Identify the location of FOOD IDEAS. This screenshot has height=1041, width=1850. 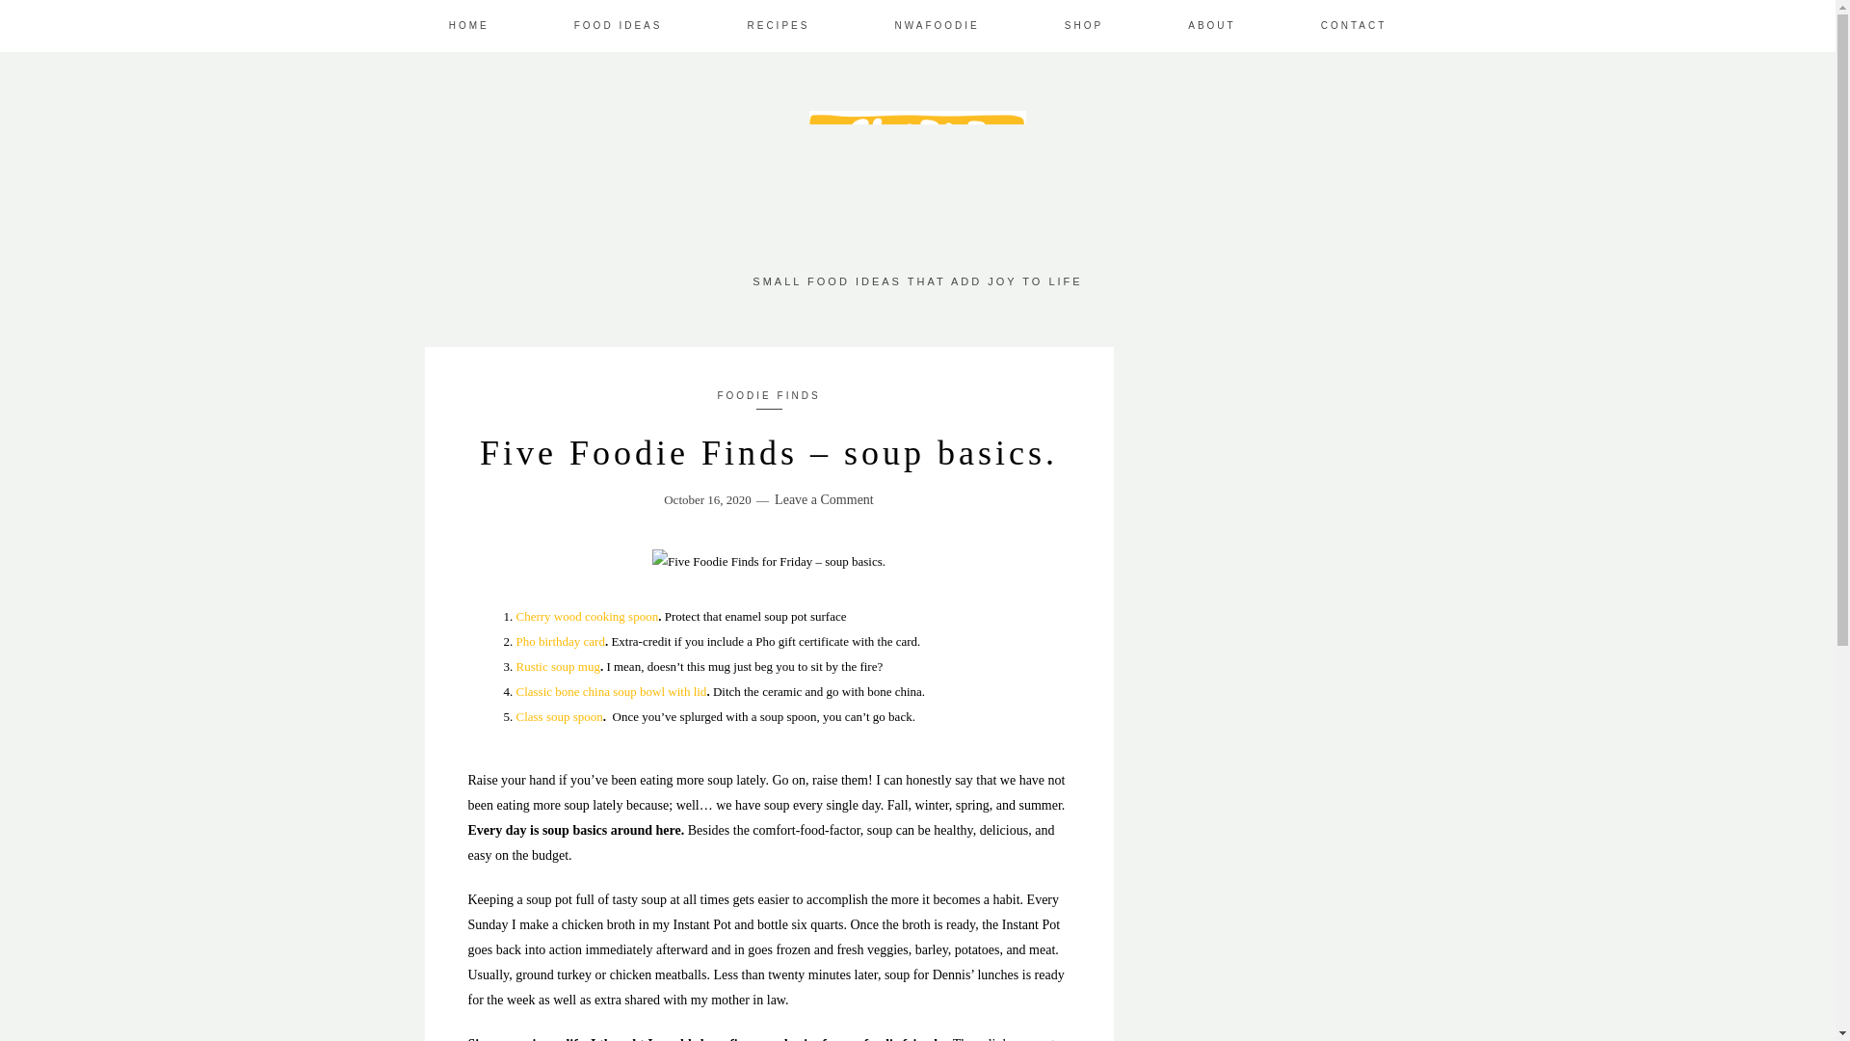
(618, 26).